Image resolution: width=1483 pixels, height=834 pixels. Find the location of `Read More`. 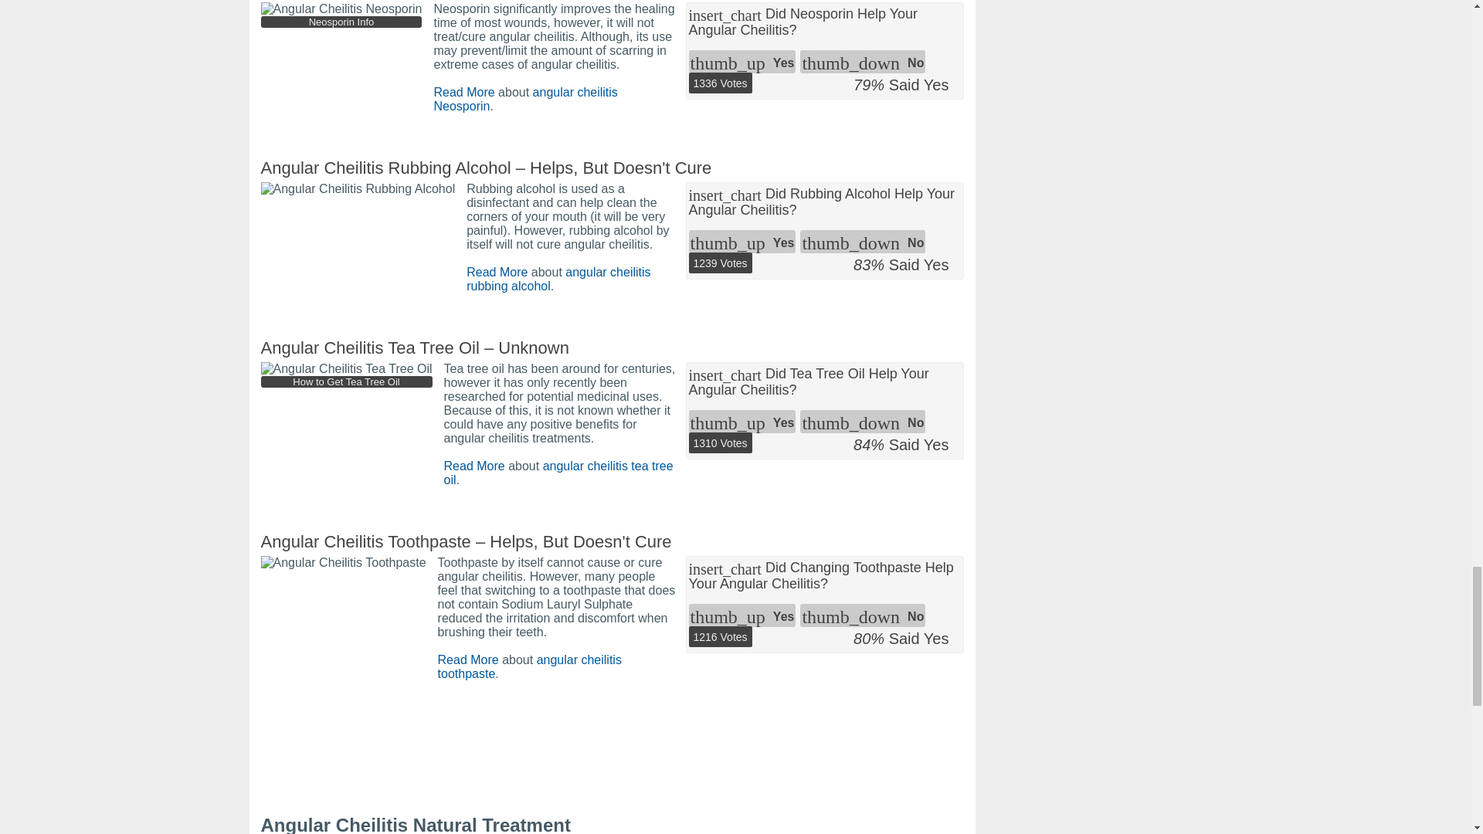

Read More is located at coordinates (468, 659).